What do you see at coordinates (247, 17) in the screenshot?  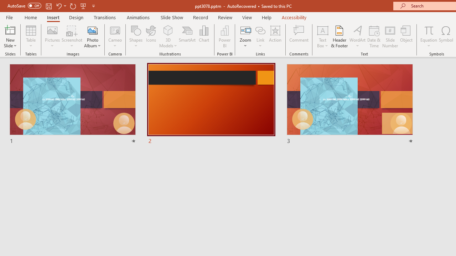 I see `View` at bounding box center [247, 17].